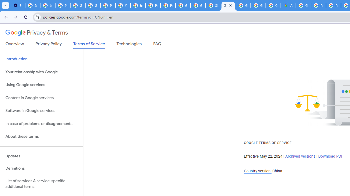  I want to click on Learn how to find your photos - Google Photos Help, so click(48, 5).